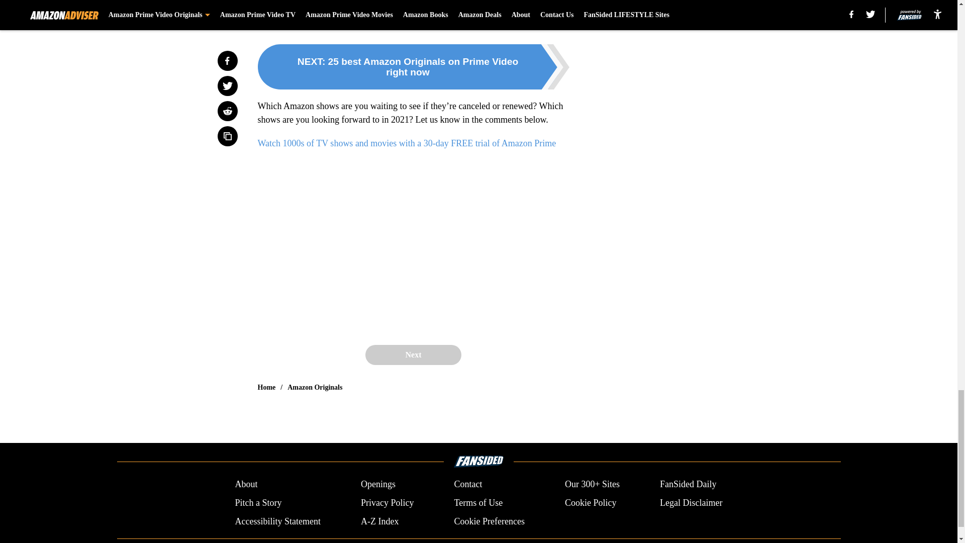 The height and width of the screenshot is (543, 965). I want to click on Contact, so click(467, 485).